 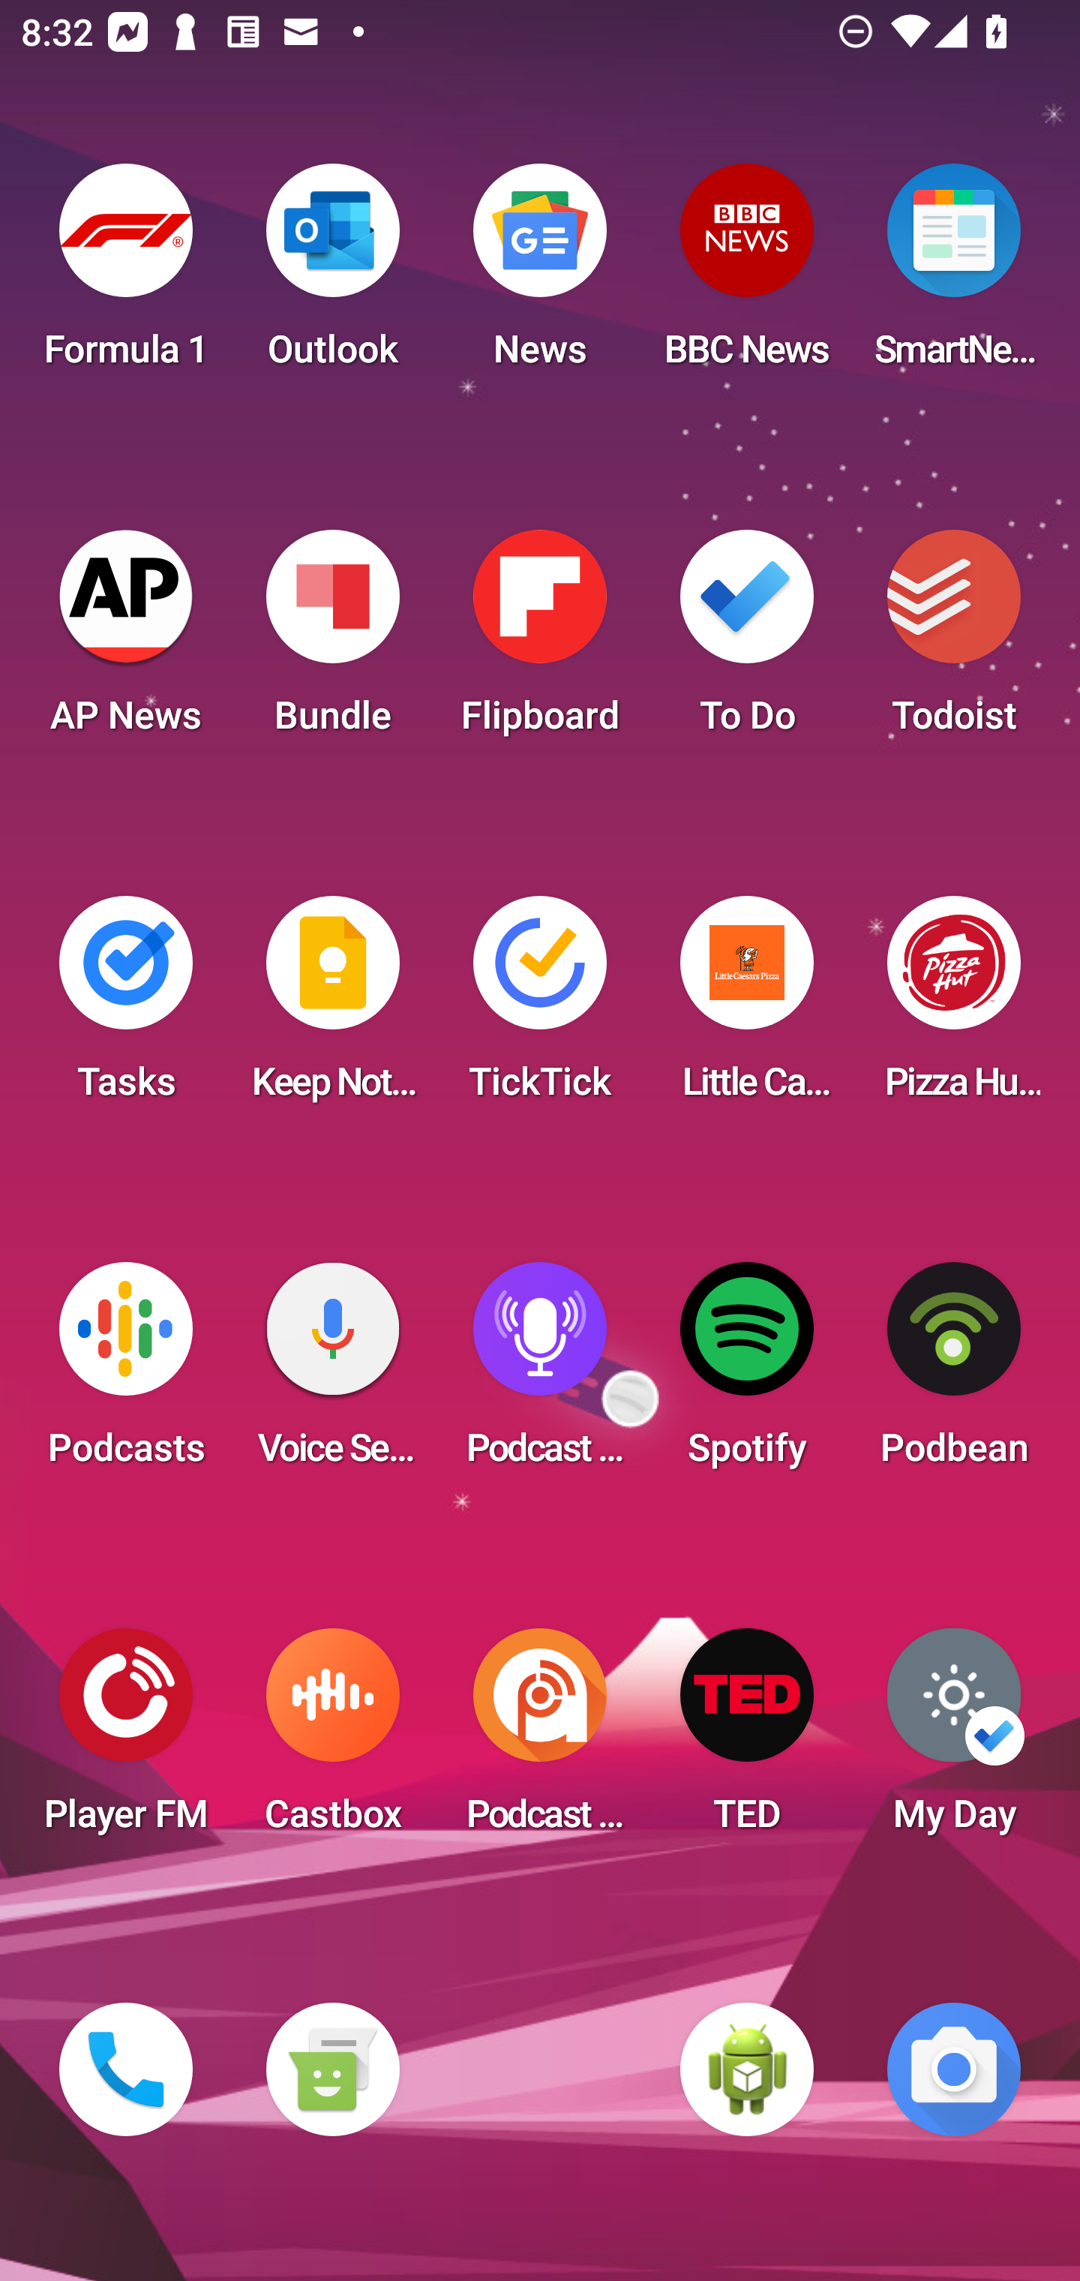 What do you see at coordinates (332, 1739) in the screenshot?
I see `Castbox` at bounding box center [332, 1739].